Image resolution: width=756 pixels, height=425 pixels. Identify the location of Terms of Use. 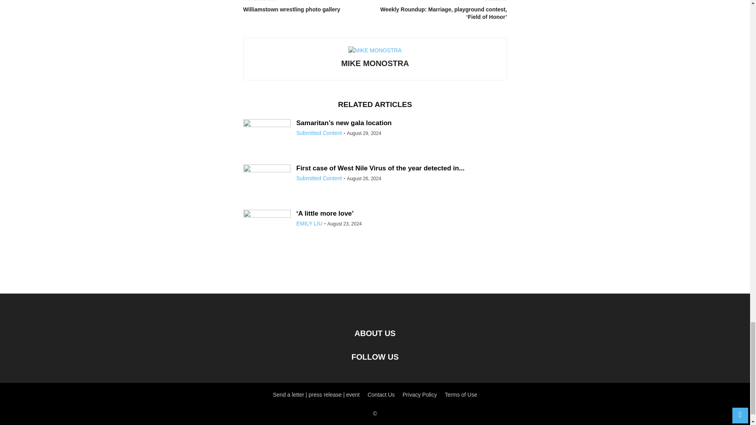
(461, 394).